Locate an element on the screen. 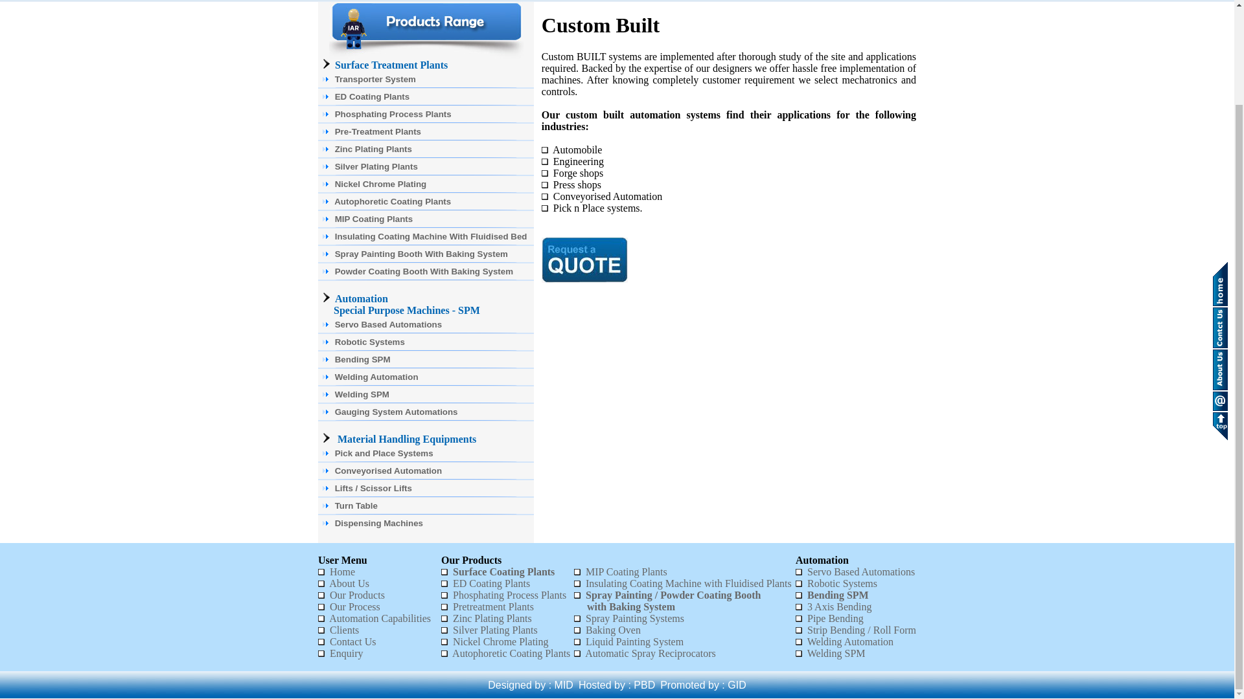 The image size is (1244, 699).  Gauging System Automations is located at coordinates (426, 412).